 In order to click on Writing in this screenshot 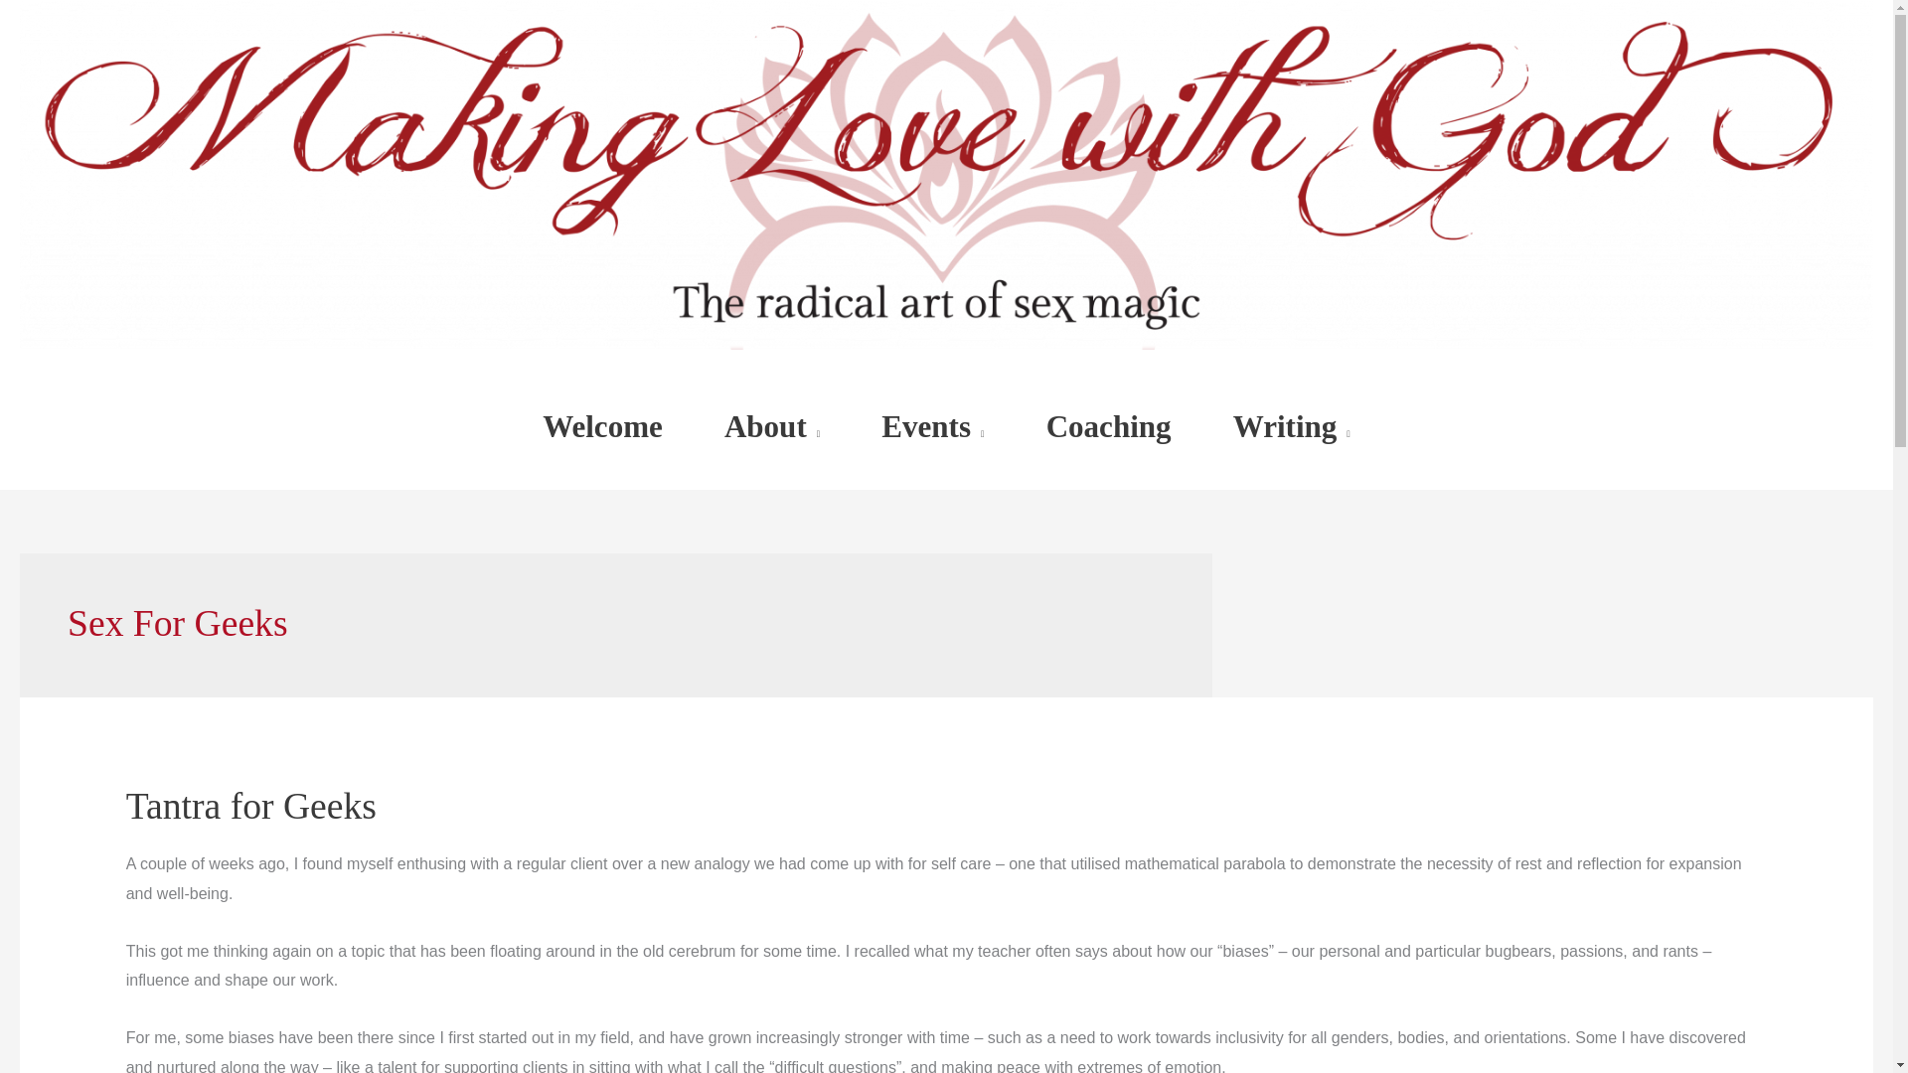, I will do `click(1292, 427)`.